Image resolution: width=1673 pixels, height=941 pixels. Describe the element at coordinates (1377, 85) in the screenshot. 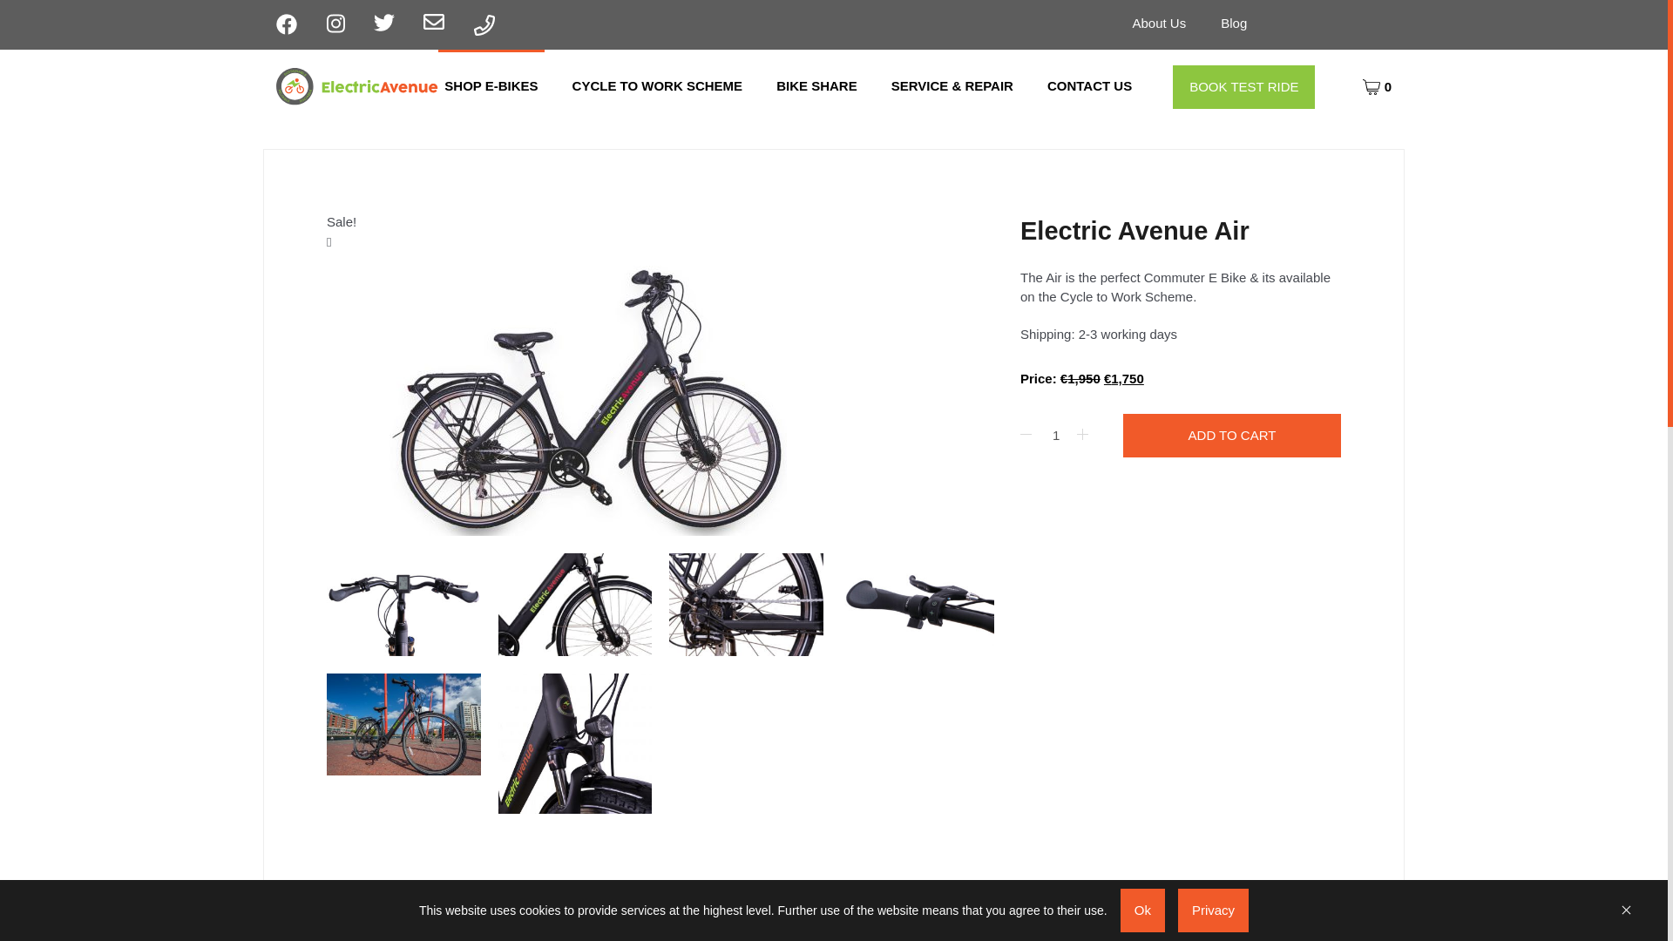

I see `0` at that location.